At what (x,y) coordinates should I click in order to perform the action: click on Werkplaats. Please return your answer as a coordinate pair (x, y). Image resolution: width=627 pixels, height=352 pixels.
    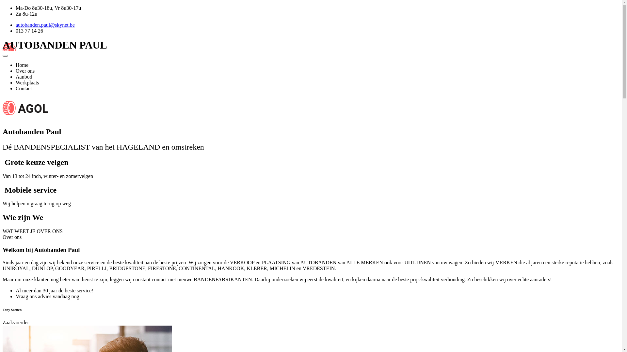
    Looking at the image, I should click on (27, 83).